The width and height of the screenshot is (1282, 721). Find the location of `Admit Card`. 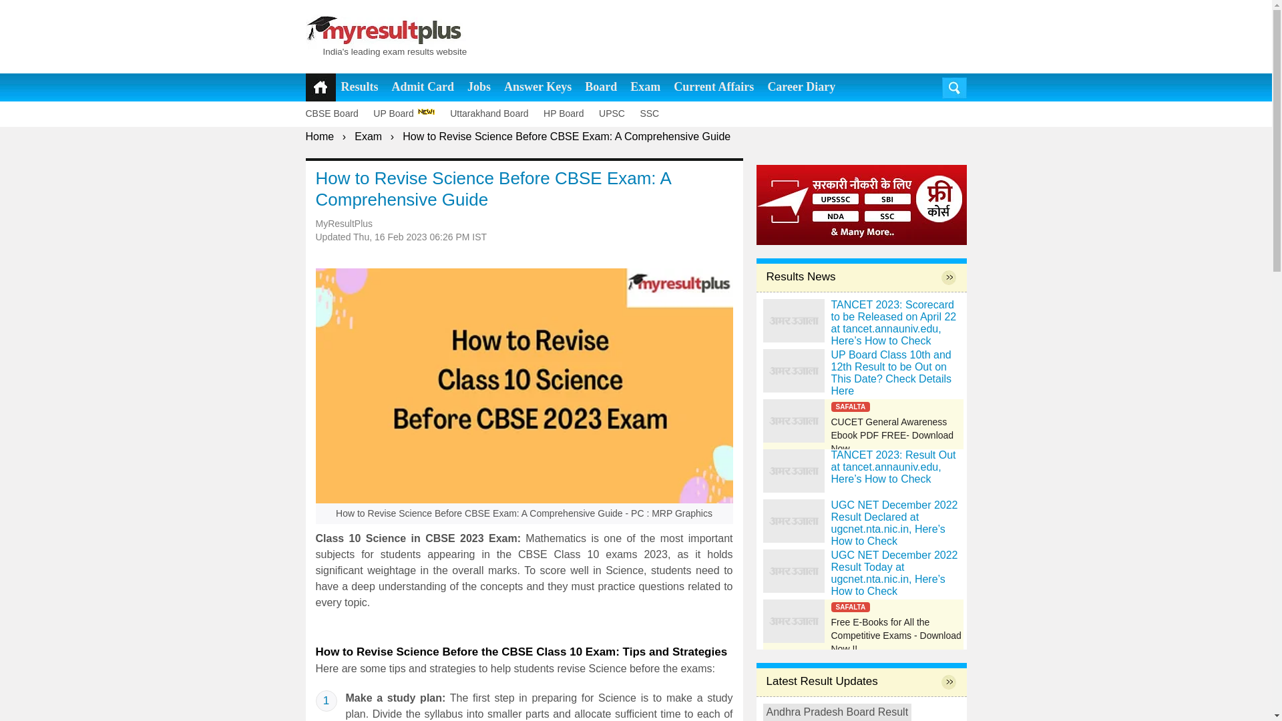

Admit Card is located at coordinates (423, 87).